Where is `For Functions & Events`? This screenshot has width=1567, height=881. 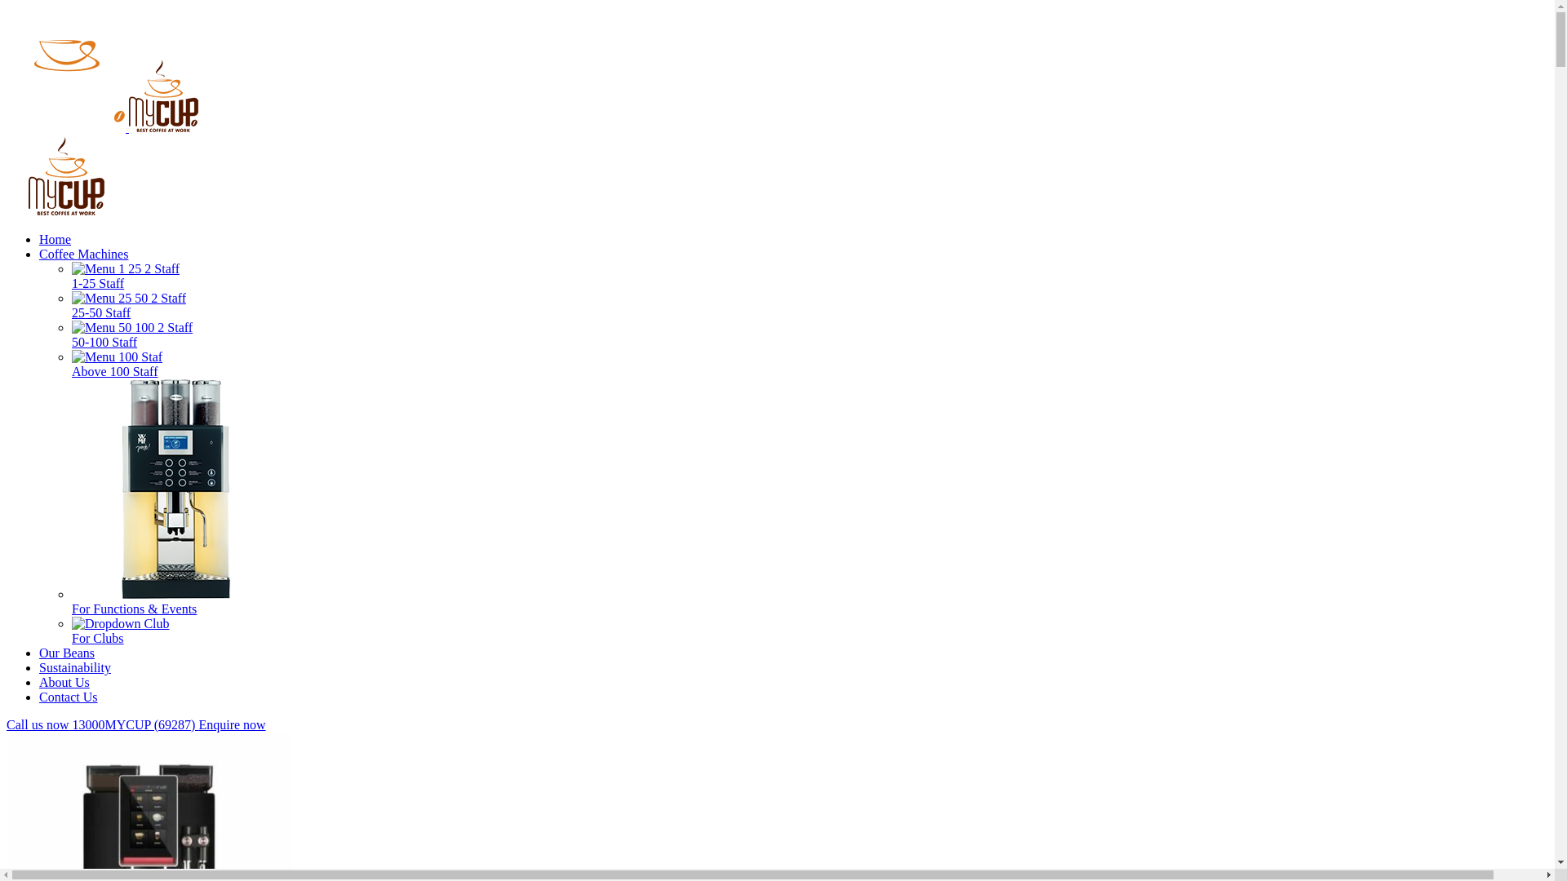 For Functions & Events is located at coordinates (810, 498).